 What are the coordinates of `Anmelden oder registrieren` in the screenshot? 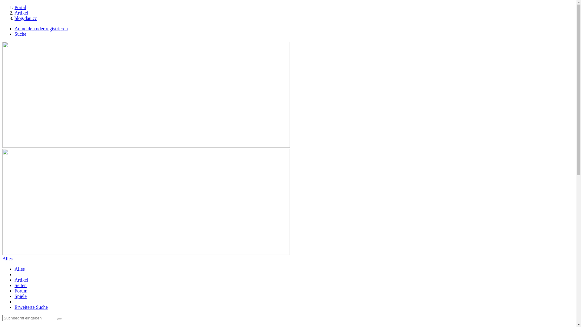 It's located at (41, 28).